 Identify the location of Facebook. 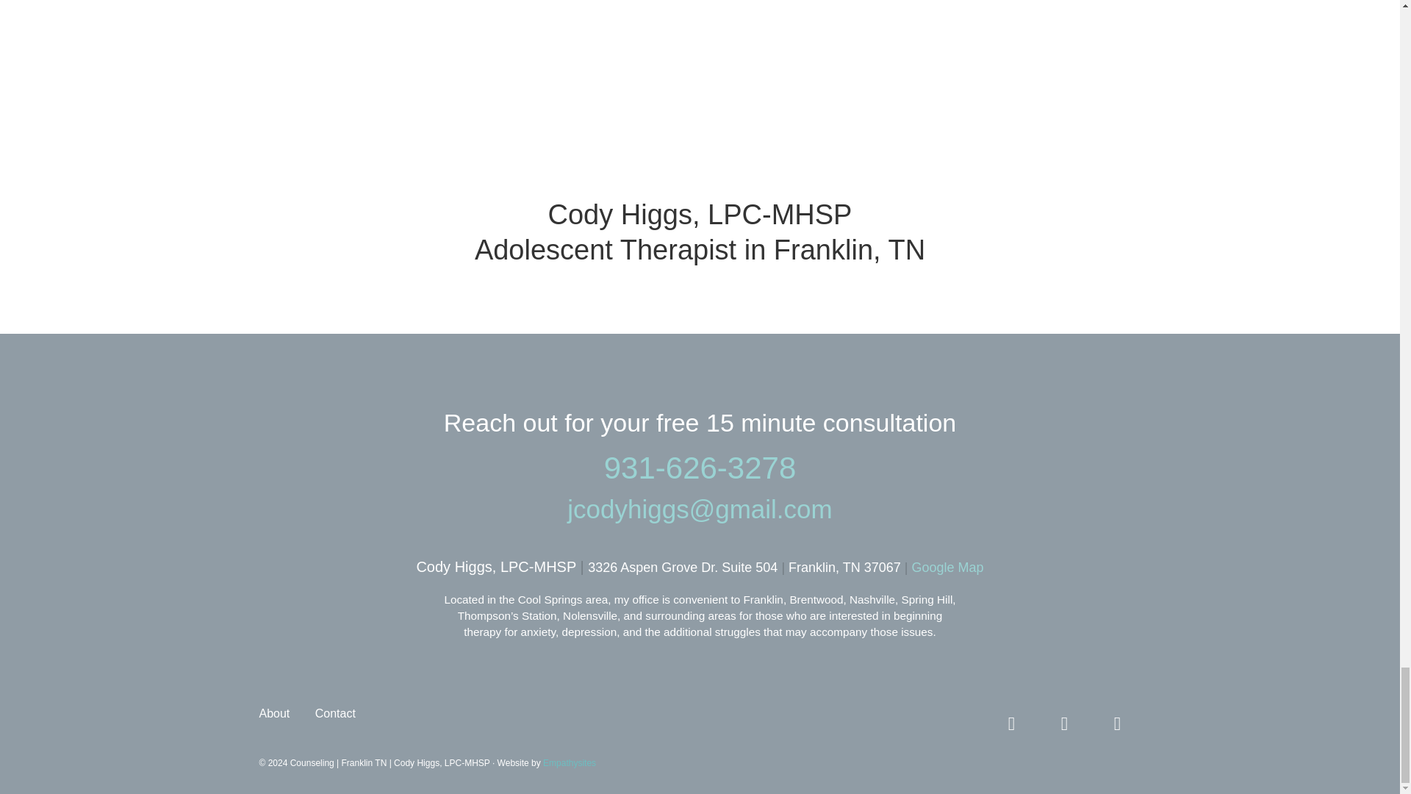
(1011, 723).